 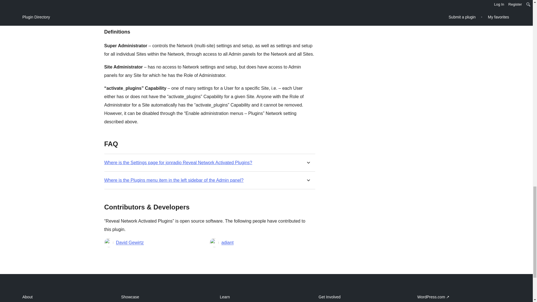 What do you see at coordinates (130, 243) in the screenshot?
I see `David Gewirtz` at bounding box center [130, 243].